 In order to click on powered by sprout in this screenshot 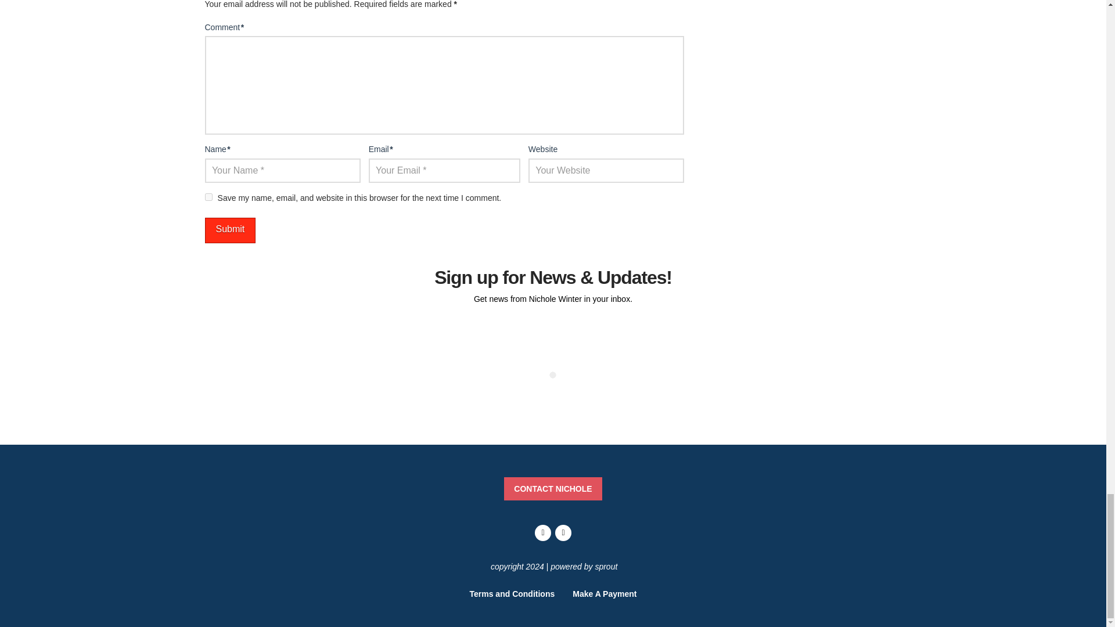, I will do `click(584, 566)`.